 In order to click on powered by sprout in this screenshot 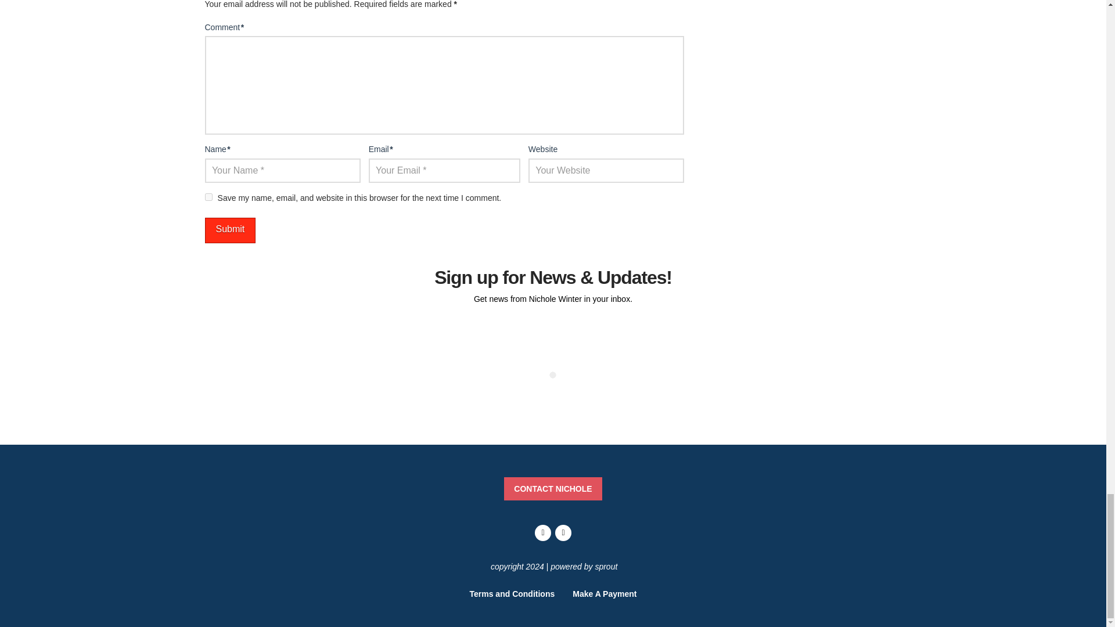, I will do `click(584, 566)`.